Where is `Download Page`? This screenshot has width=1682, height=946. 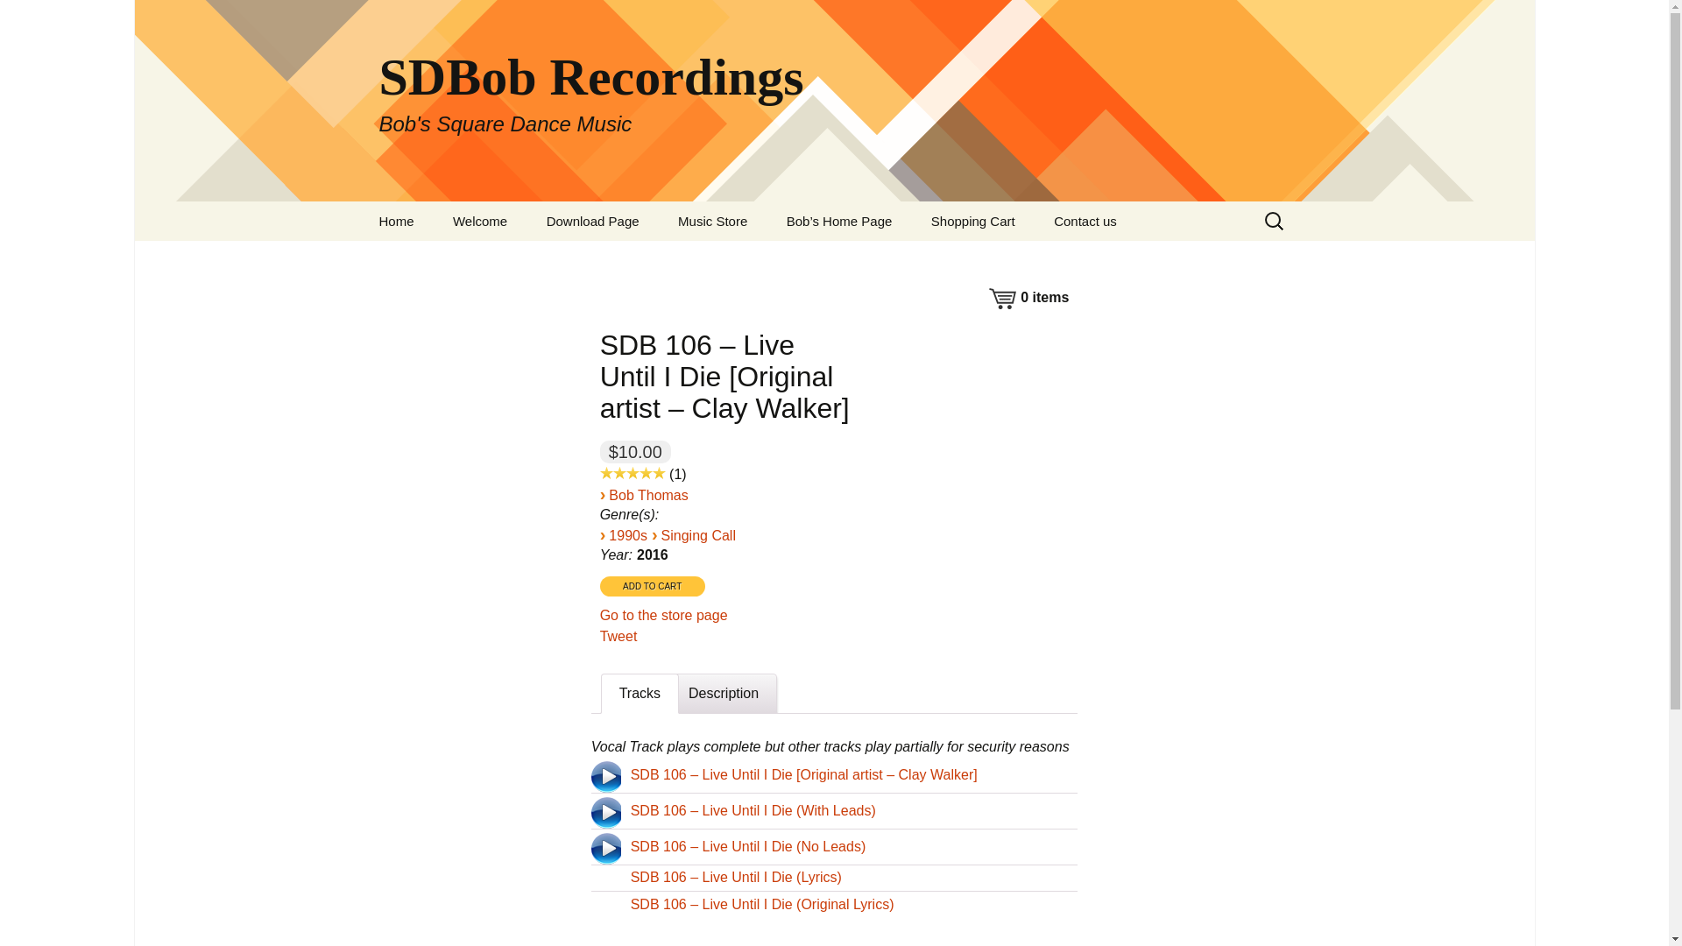
Download Page is located at coordinates (593, 221).